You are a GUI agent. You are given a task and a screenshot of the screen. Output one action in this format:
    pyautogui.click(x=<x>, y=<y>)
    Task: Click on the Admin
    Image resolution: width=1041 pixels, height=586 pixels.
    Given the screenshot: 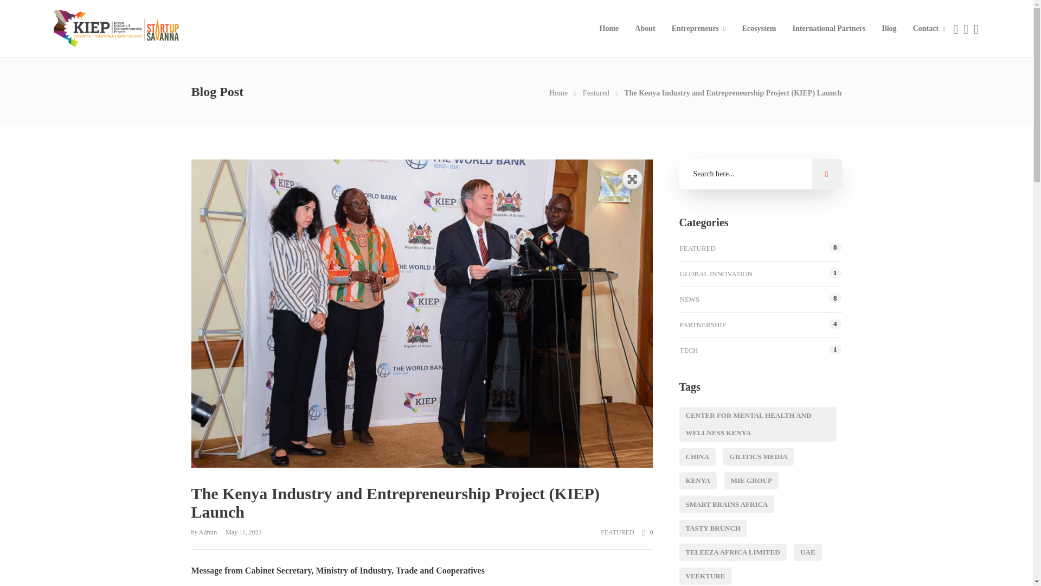 What is the action you would take?
    pyautogui.click(x=208, y=532)
    